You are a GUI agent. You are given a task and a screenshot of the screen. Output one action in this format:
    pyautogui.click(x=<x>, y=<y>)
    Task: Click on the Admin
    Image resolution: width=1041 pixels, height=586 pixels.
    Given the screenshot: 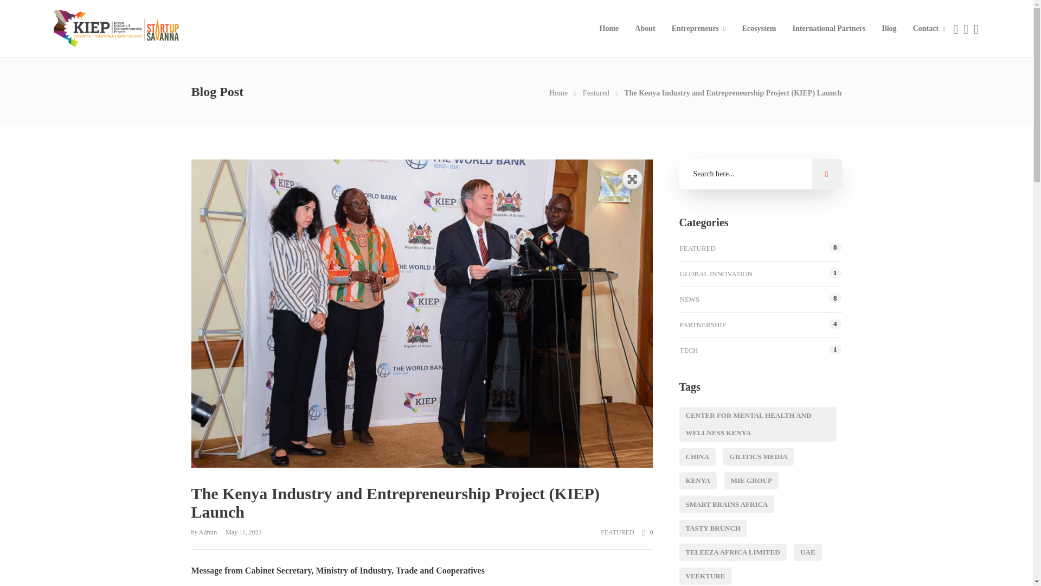 What is the action you would take?
    pyautogui.click(x=208, y=532)
    